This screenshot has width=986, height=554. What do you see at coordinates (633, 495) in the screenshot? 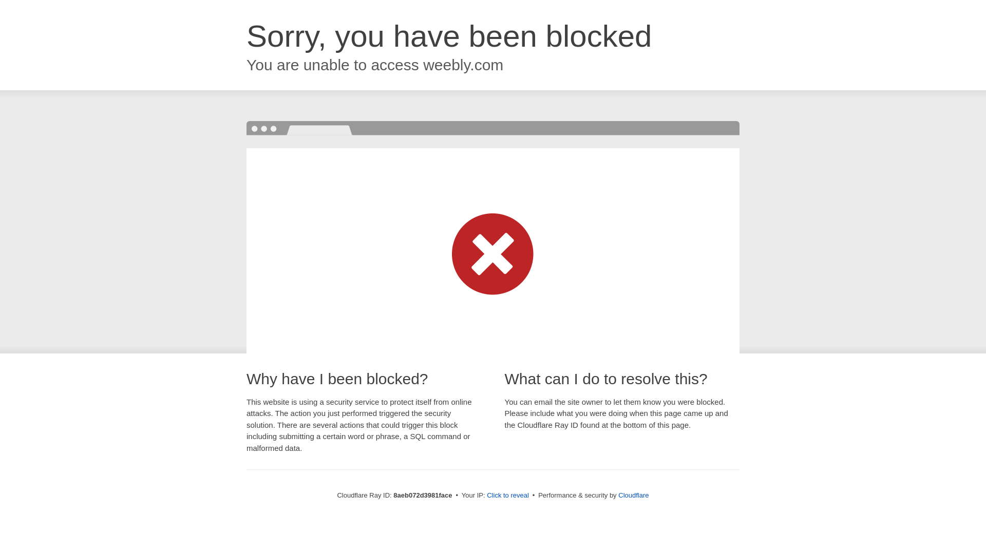
I see `Cloudflare` at bounding box center [633, 495].